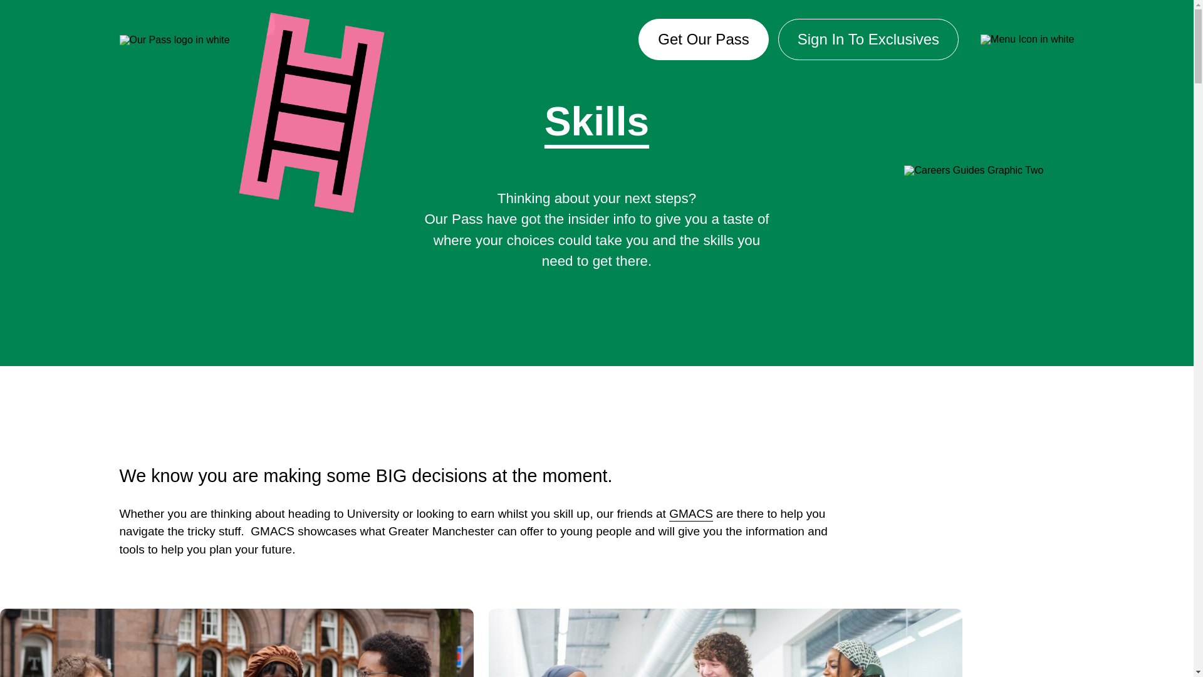 This screenshot has height=677, width=1203. Describe the element at coordinates (868, 39) in the screenshot. I see `Sign In To Exclusives` at that location.